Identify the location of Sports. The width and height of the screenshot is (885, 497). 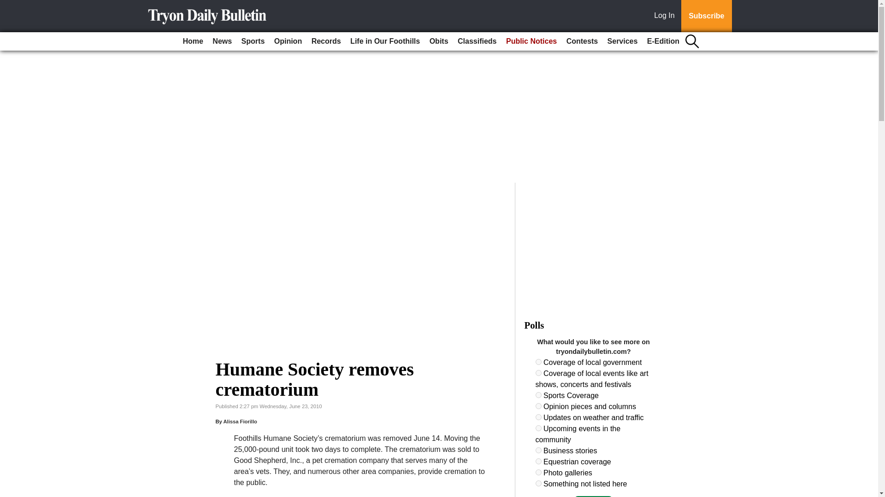
(254, 41).